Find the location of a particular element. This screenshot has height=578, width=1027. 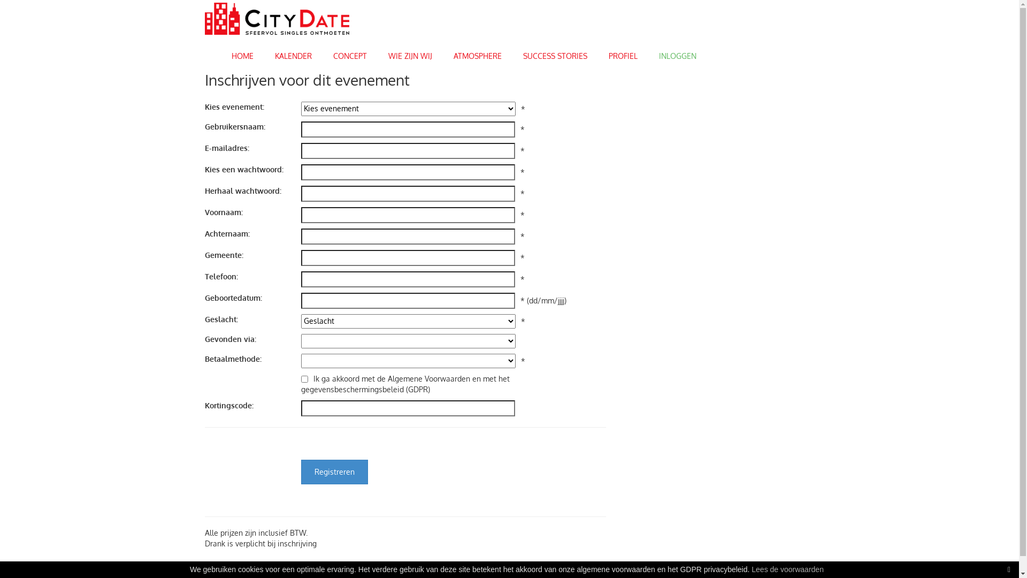

HOME is located at coordinates (242, 53).